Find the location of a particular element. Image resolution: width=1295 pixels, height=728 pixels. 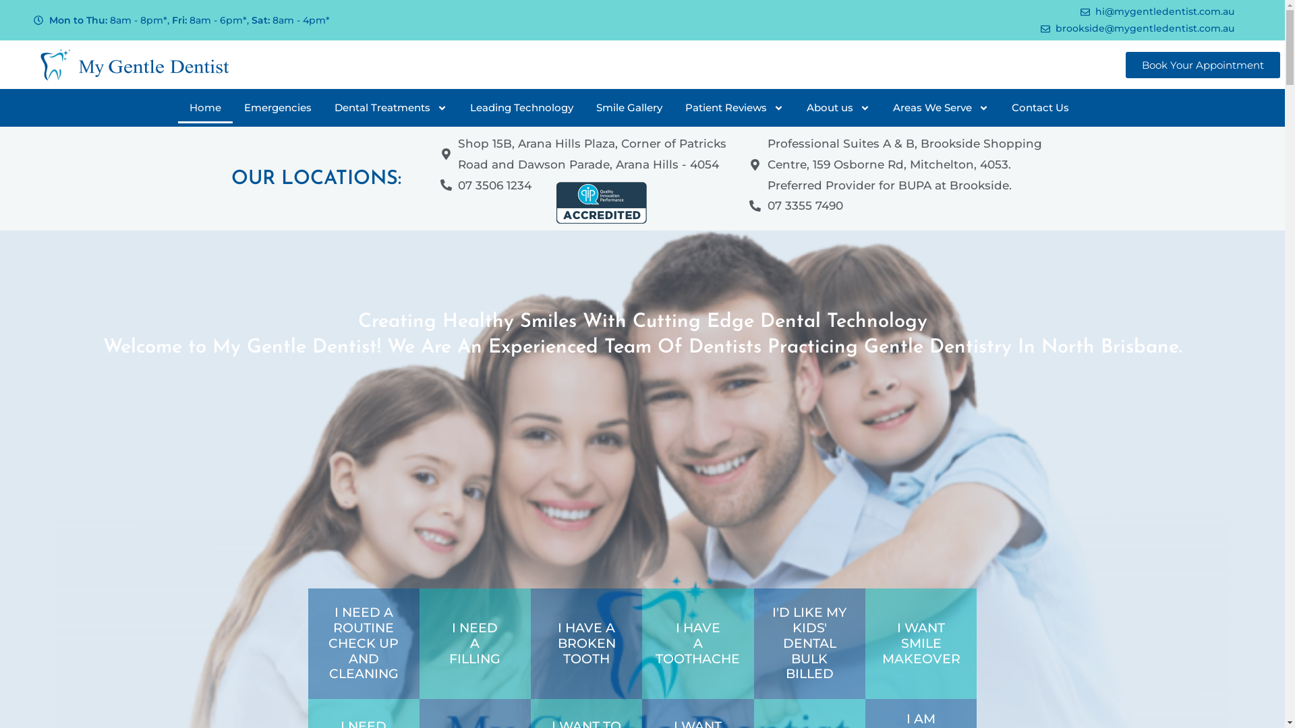

Home is located at coordinates (205, 108).